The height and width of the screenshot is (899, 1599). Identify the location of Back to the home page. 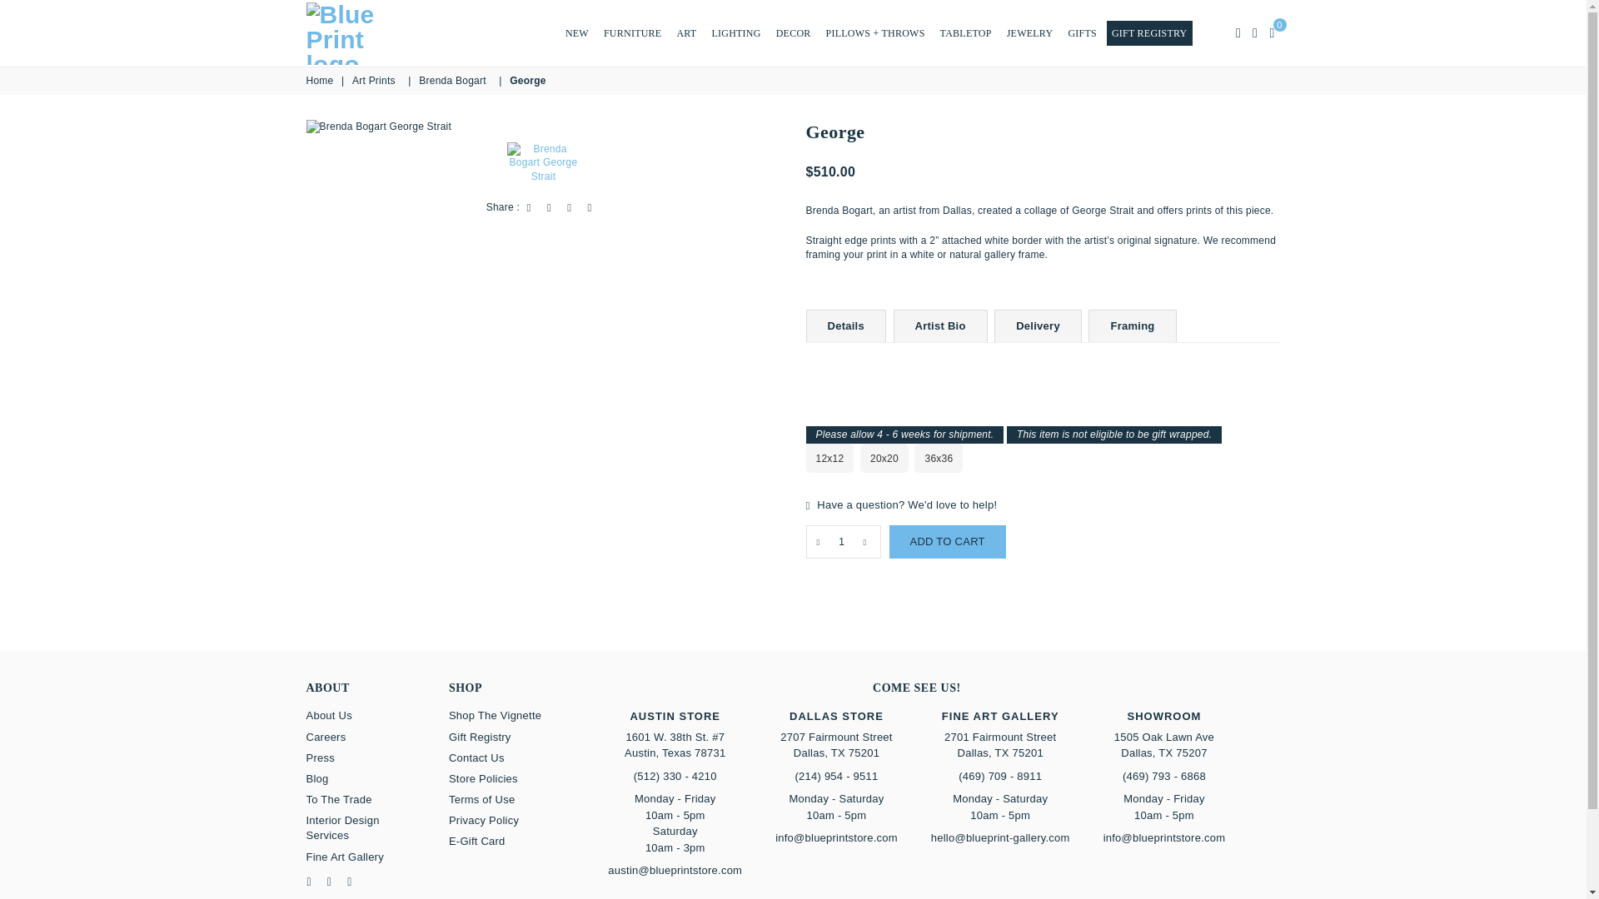
(321, 80).